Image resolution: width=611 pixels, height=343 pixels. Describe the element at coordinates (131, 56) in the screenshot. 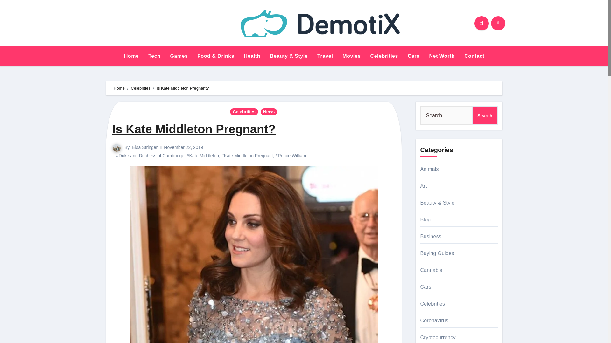

I see `Home` at that location.